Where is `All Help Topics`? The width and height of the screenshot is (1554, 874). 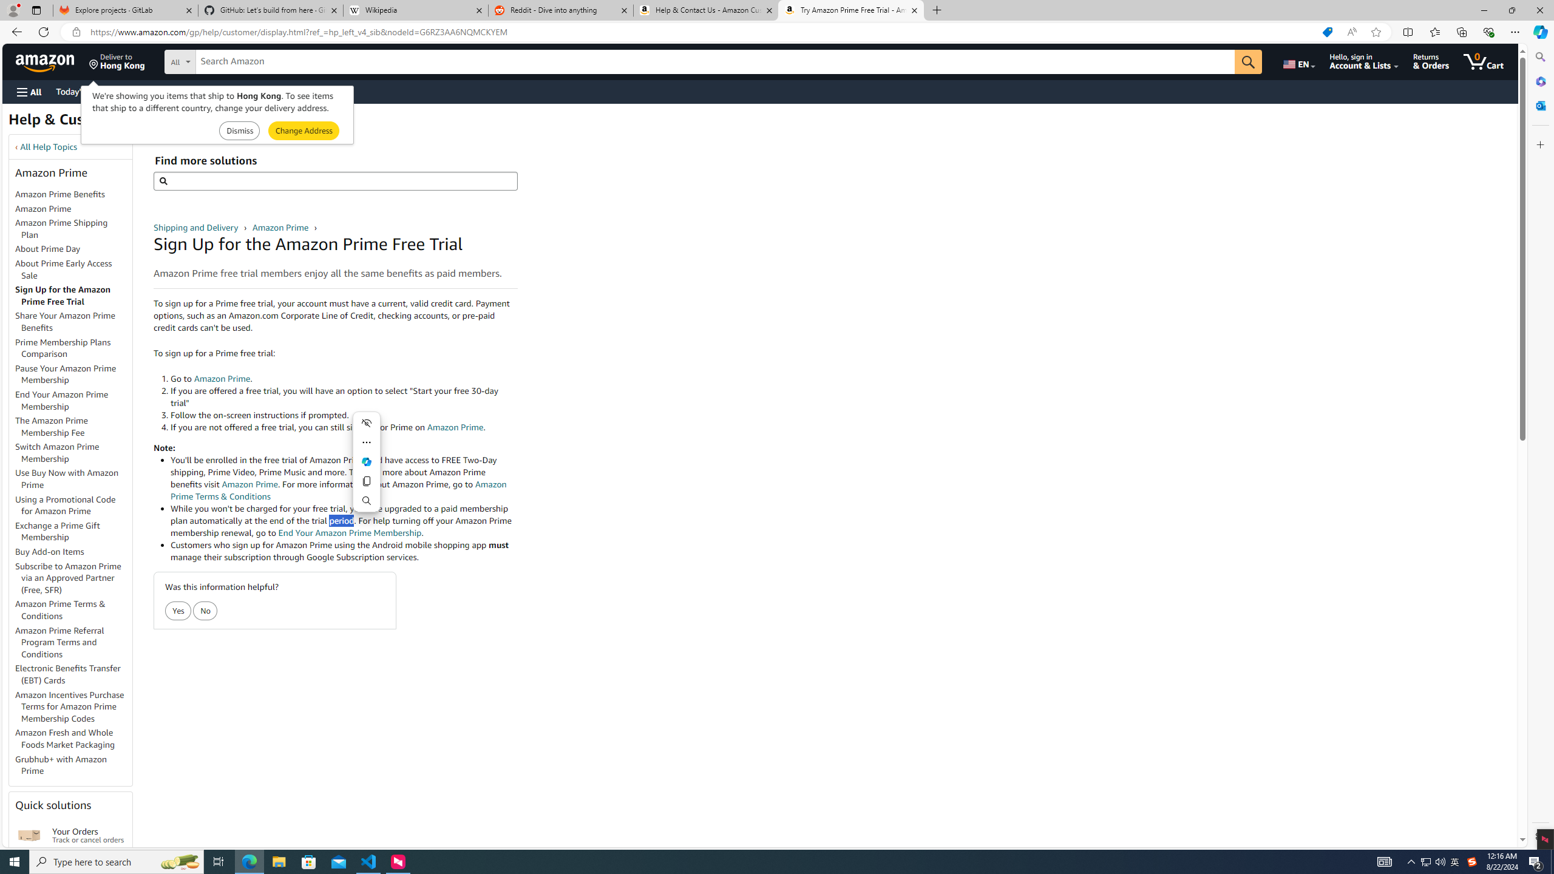 All Help Topics is located at coordinates (49, 147).